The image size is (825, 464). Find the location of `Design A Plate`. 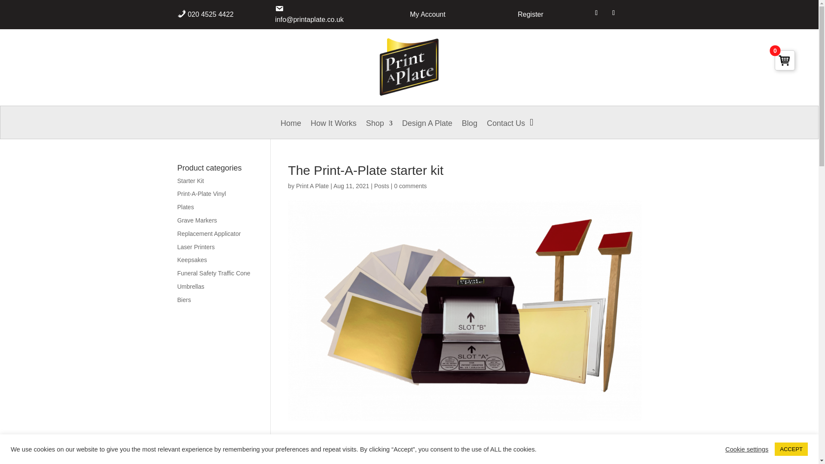

Design A Plate is located at coordinates (427, 129).